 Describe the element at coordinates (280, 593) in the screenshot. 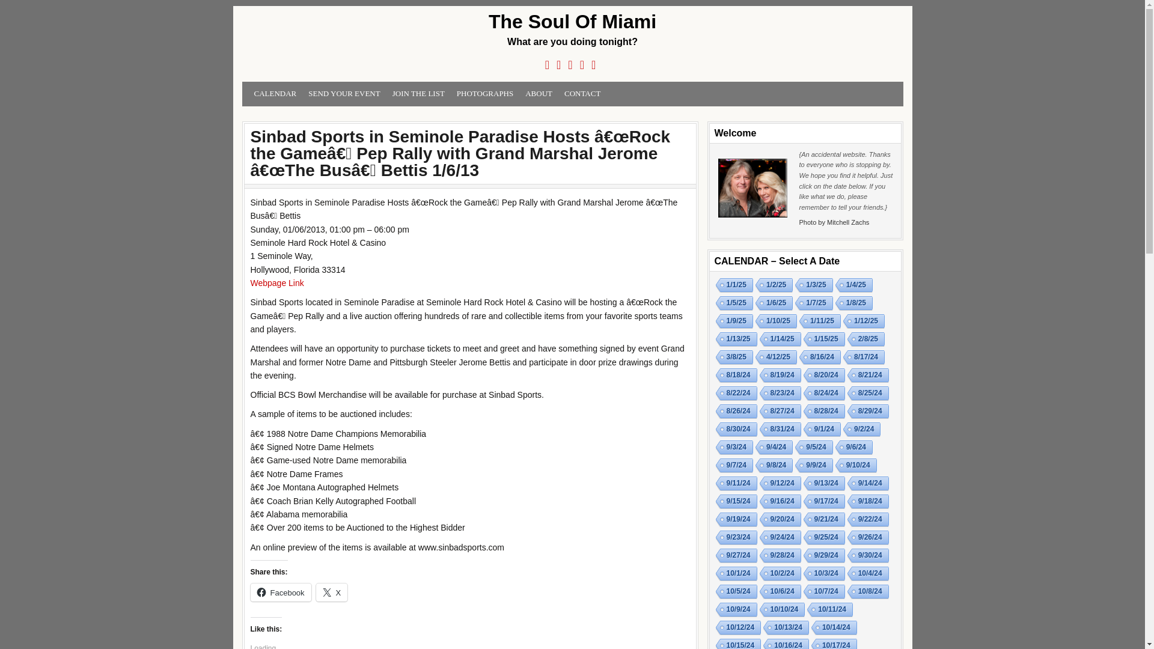

I see `Click to share on Facebook` at that location.